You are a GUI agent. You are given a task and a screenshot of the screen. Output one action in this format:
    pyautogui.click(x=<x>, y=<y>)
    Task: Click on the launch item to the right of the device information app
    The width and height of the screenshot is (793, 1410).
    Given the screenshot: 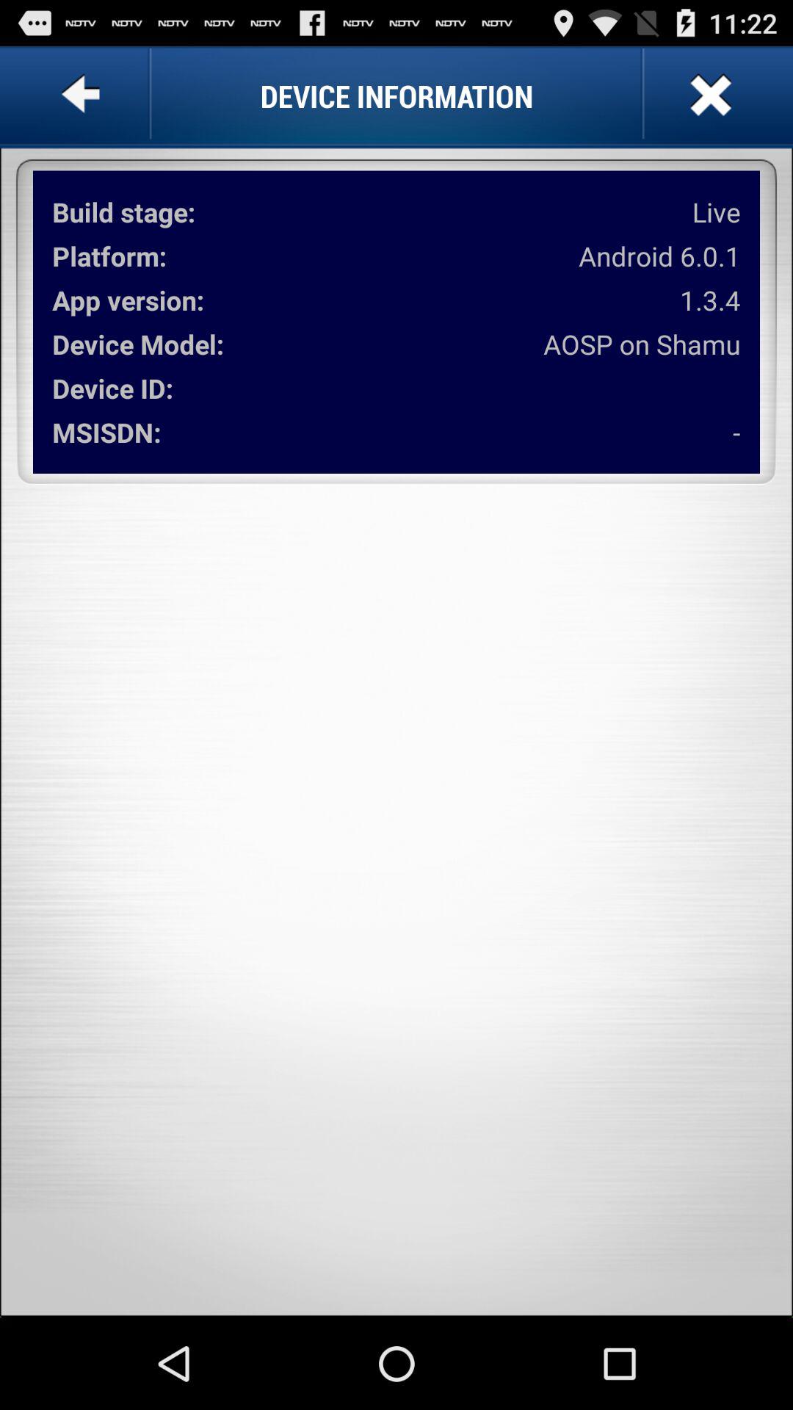 What is the action you would take?
    pyautogui.click(x=709, y=95)
    